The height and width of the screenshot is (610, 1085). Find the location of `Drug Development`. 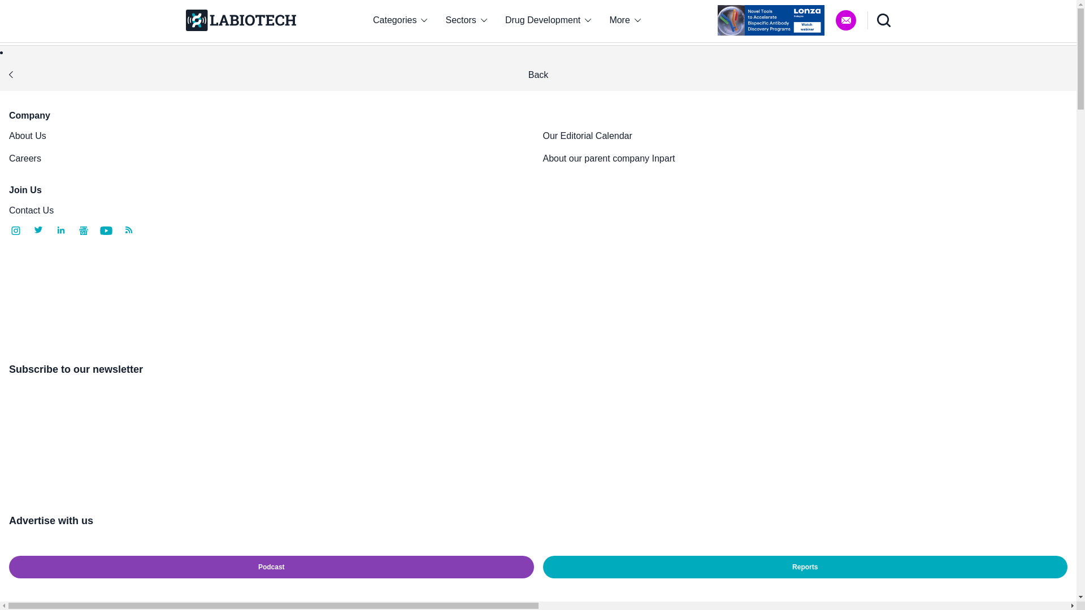

Drug Development is located at coordinates (548, 20).